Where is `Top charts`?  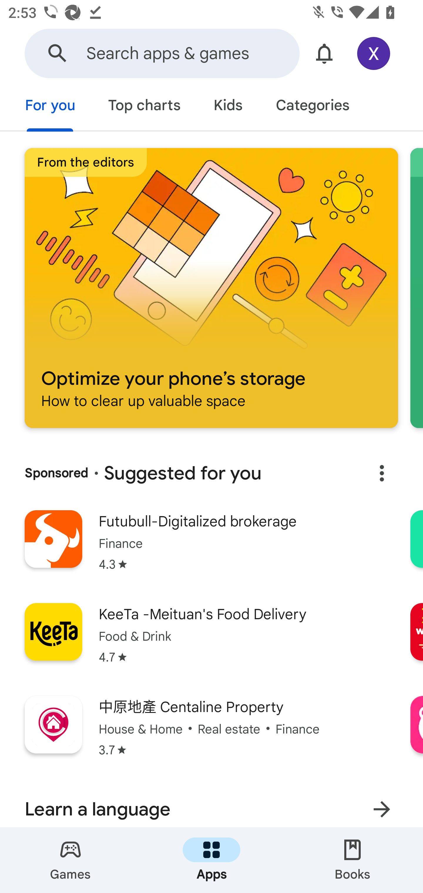 Top charts is located at coordinates (145, 106).